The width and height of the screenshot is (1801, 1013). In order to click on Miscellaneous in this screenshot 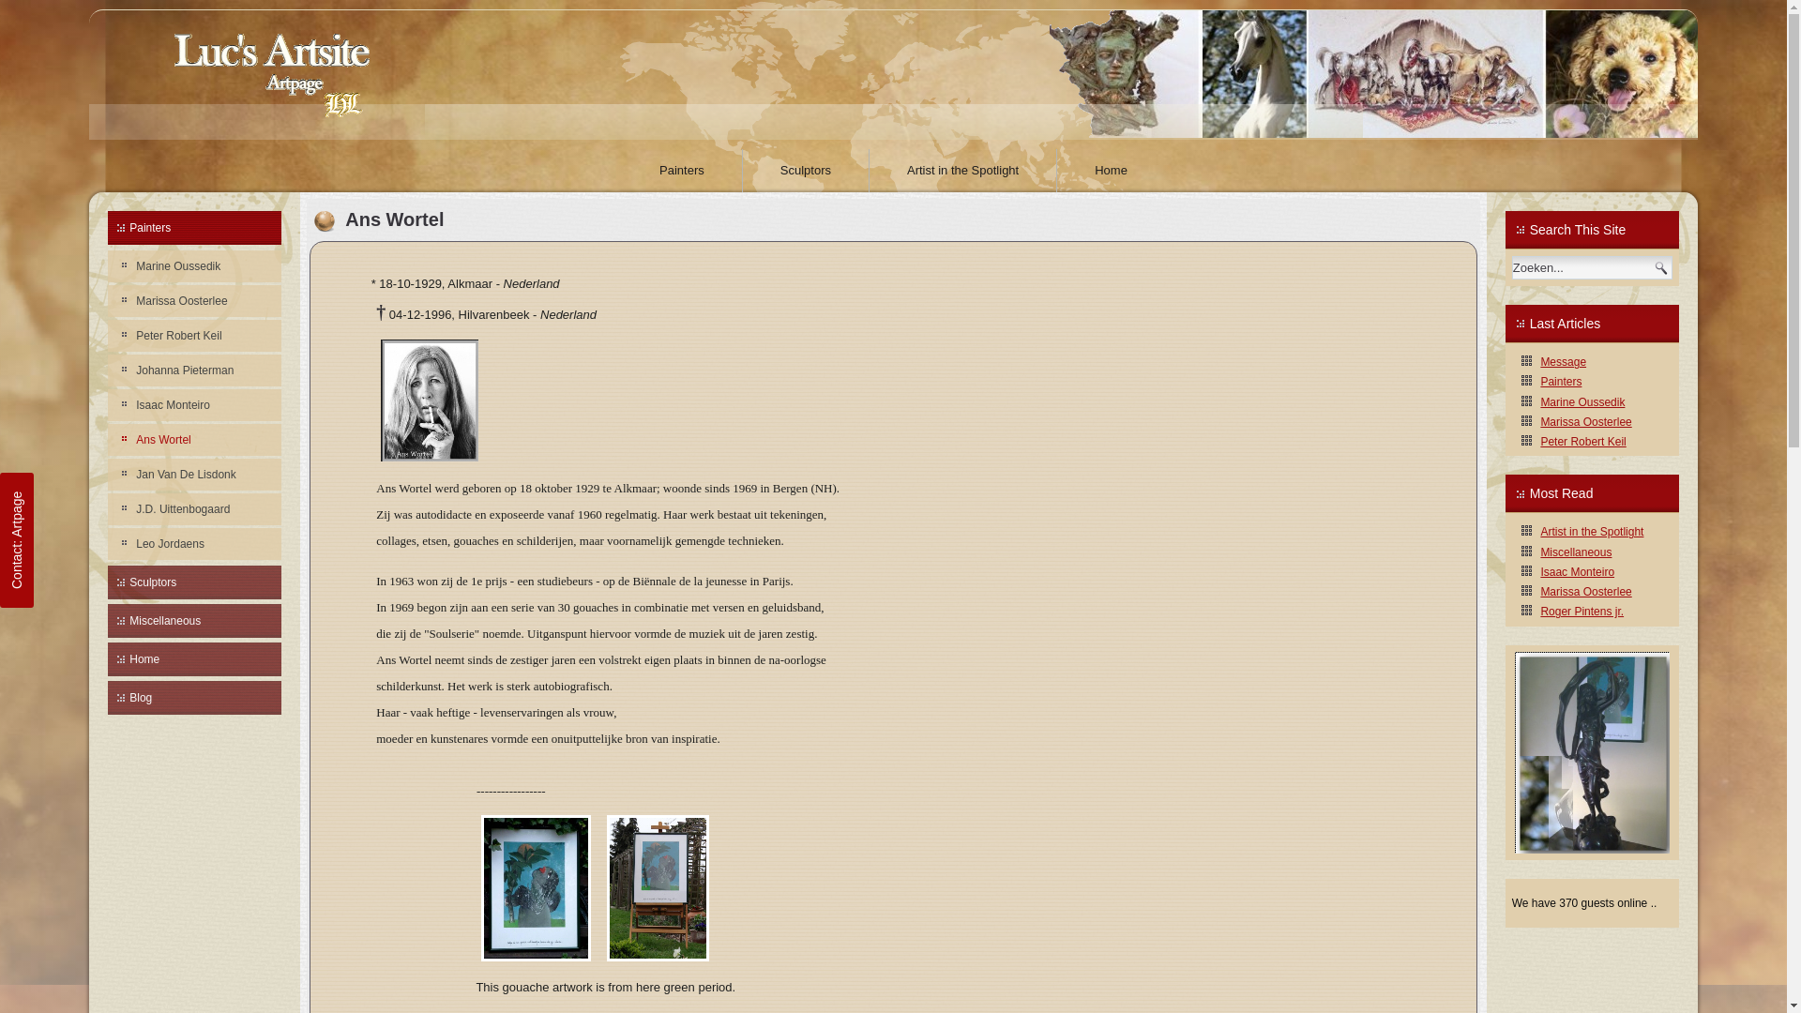, I will do `click(1576, 552)`.